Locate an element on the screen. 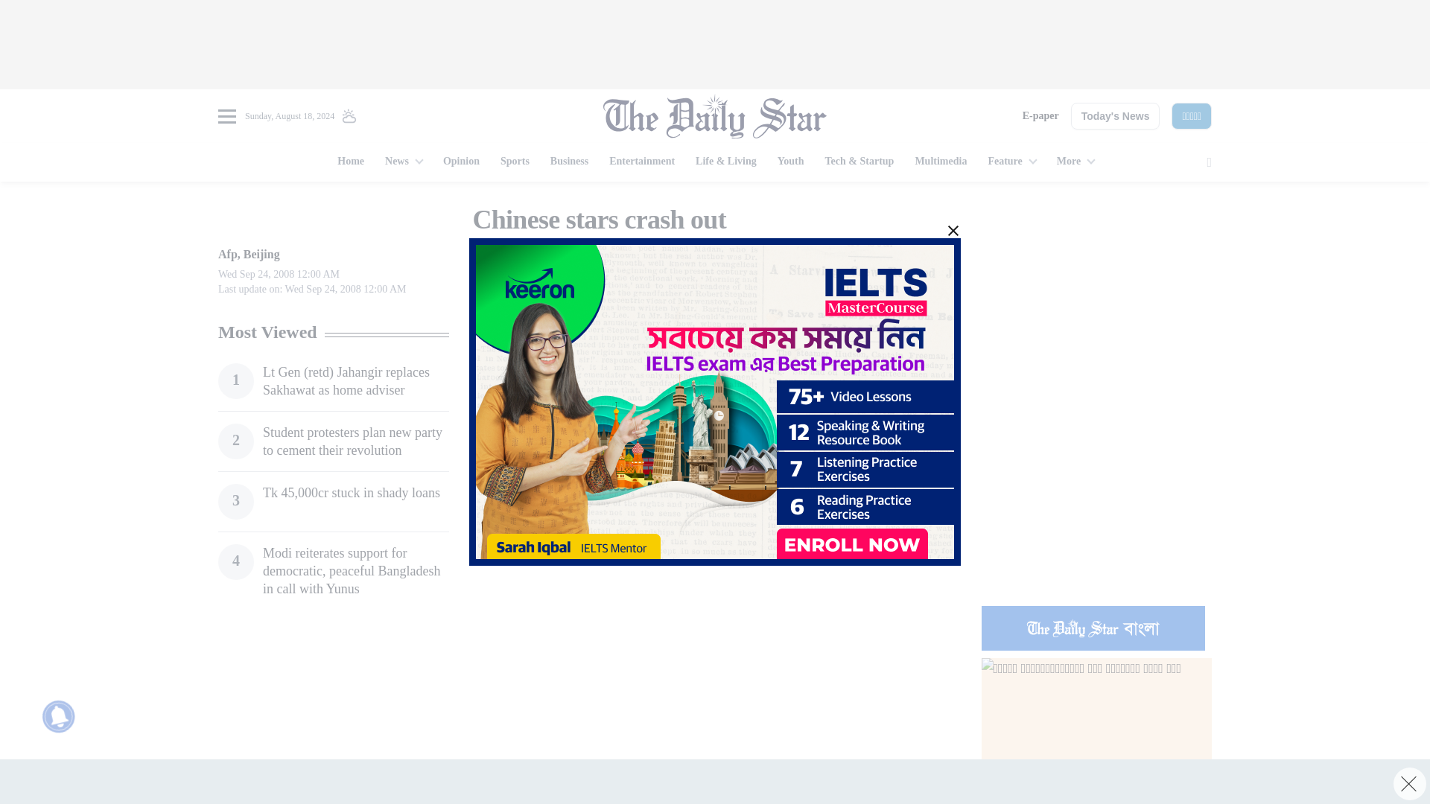 The image size is (1430, 804). Youth is located at coordinates (791, 162).